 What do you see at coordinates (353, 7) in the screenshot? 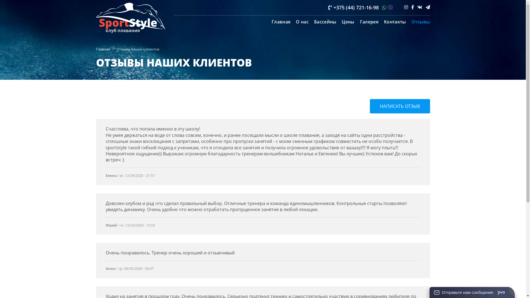
I see `+375 (44) 721-16-98` at bounding box center [353, 7].